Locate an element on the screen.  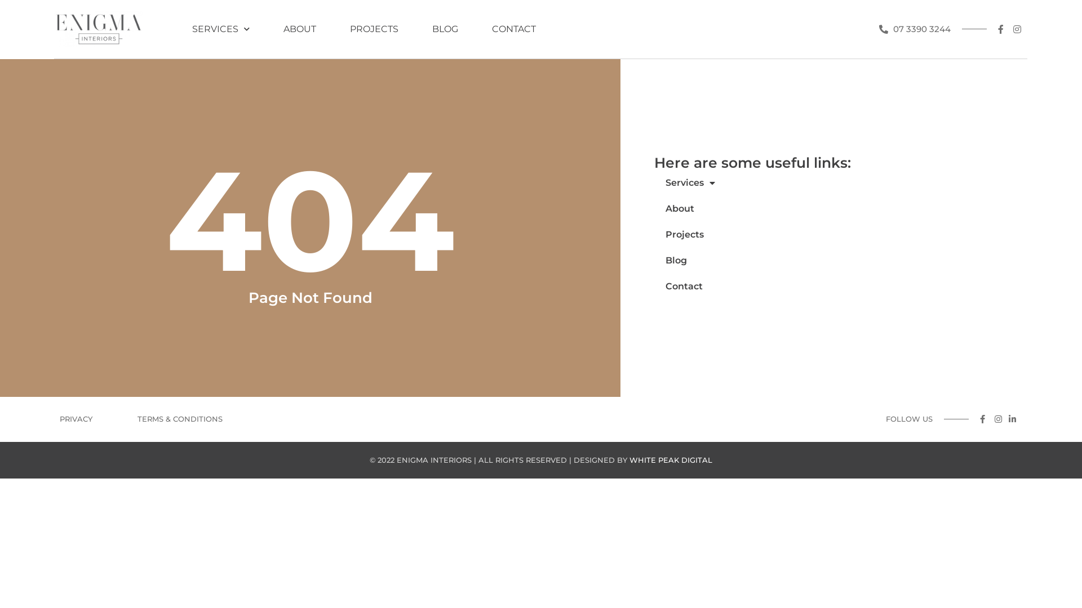
PROJECTS is located at coordinates (374, 29).